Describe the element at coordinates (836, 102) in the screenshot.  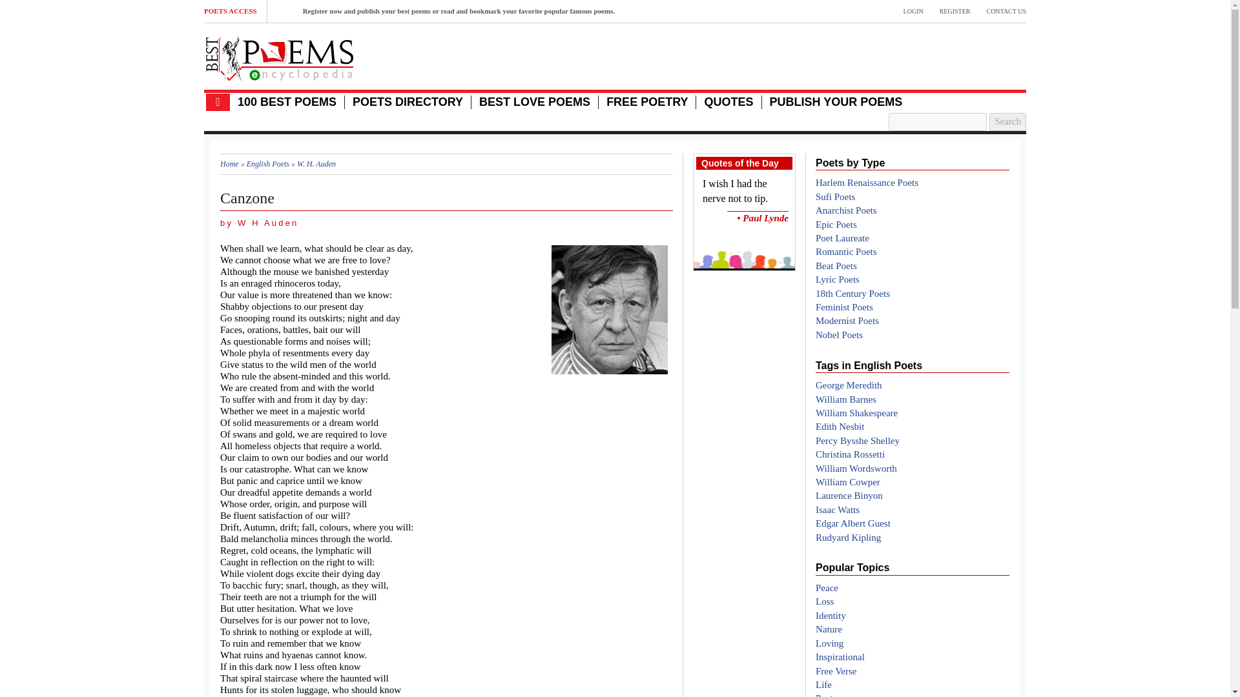
I see `PUBLISH YOUR POEMS` at that location.